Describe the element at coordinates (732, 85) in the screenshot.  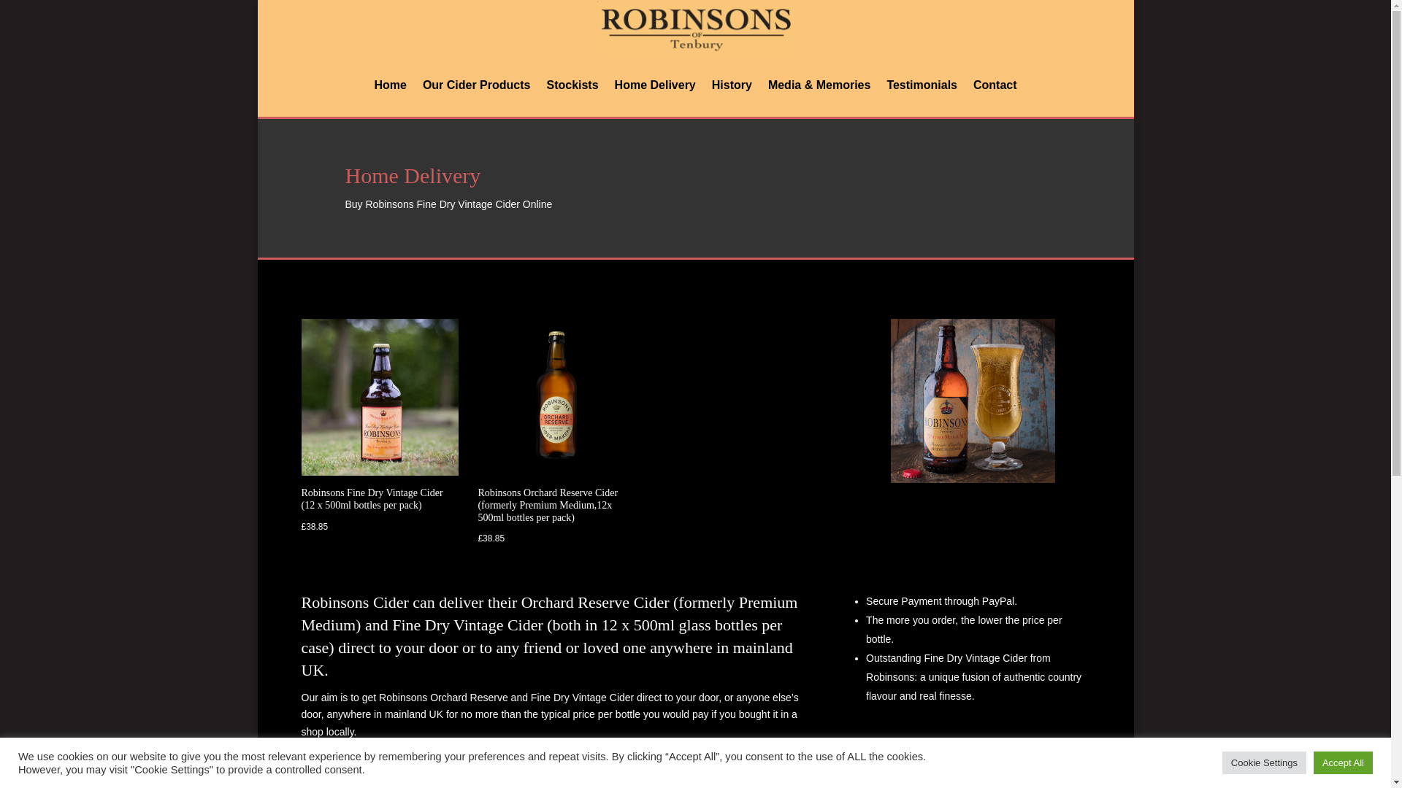
I see `History` at that location.